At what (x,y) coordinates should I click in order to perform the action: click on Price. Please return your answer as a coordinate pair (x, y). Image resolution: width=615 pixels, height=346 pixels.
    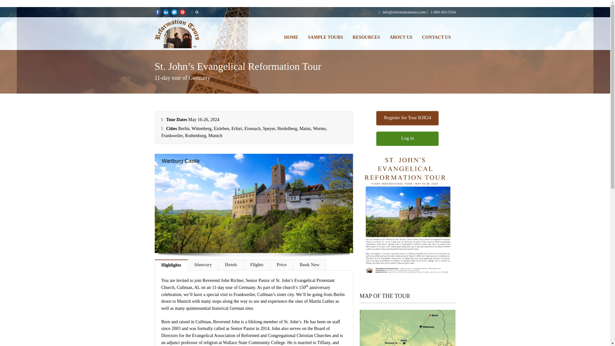
    Looking at the image, I should click on (282, 265).